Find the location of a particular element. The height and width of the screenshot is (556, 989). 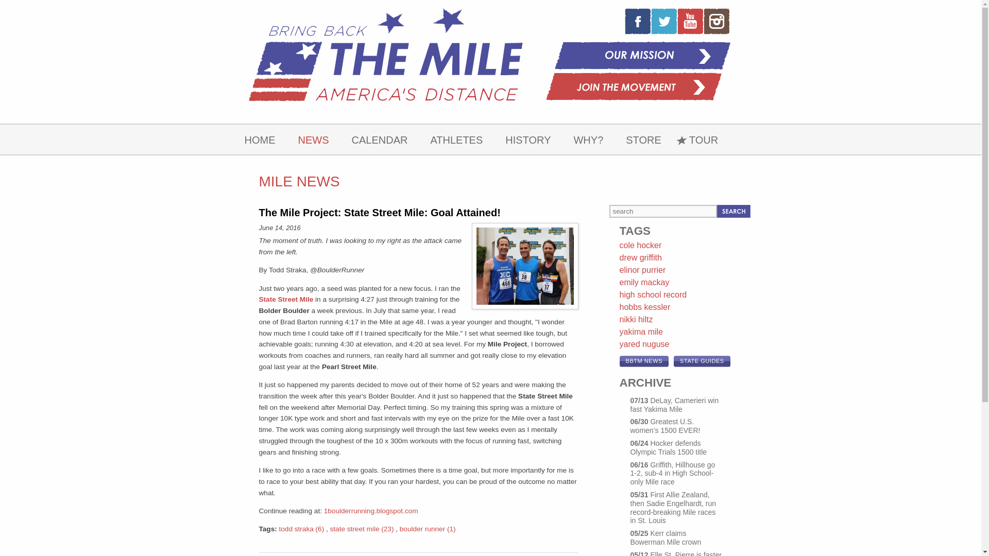

NEWS is located at coordinates (313, 139).